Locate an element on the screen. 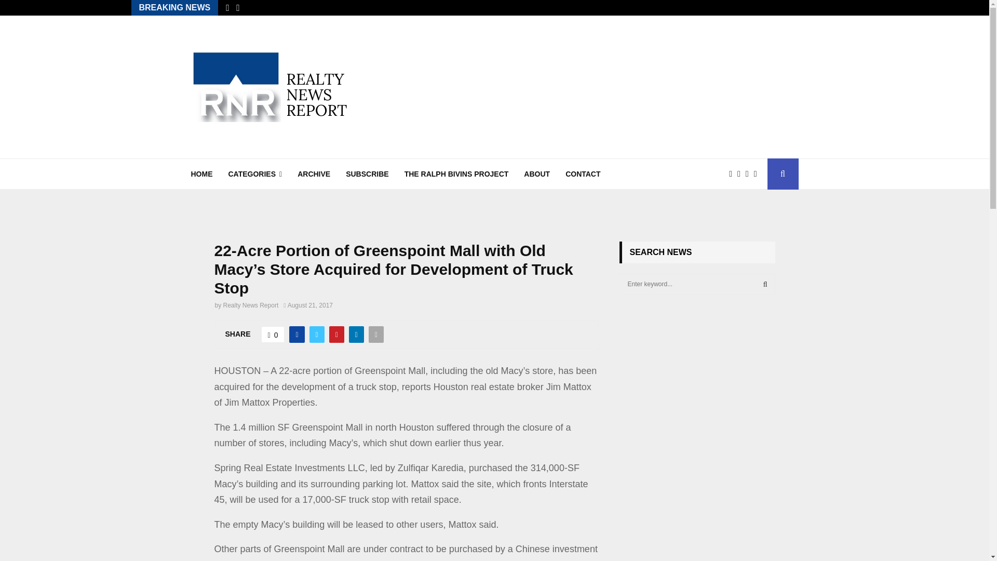  THE RALPH BIVINS PROJECT is located at coordinates (456, 173).